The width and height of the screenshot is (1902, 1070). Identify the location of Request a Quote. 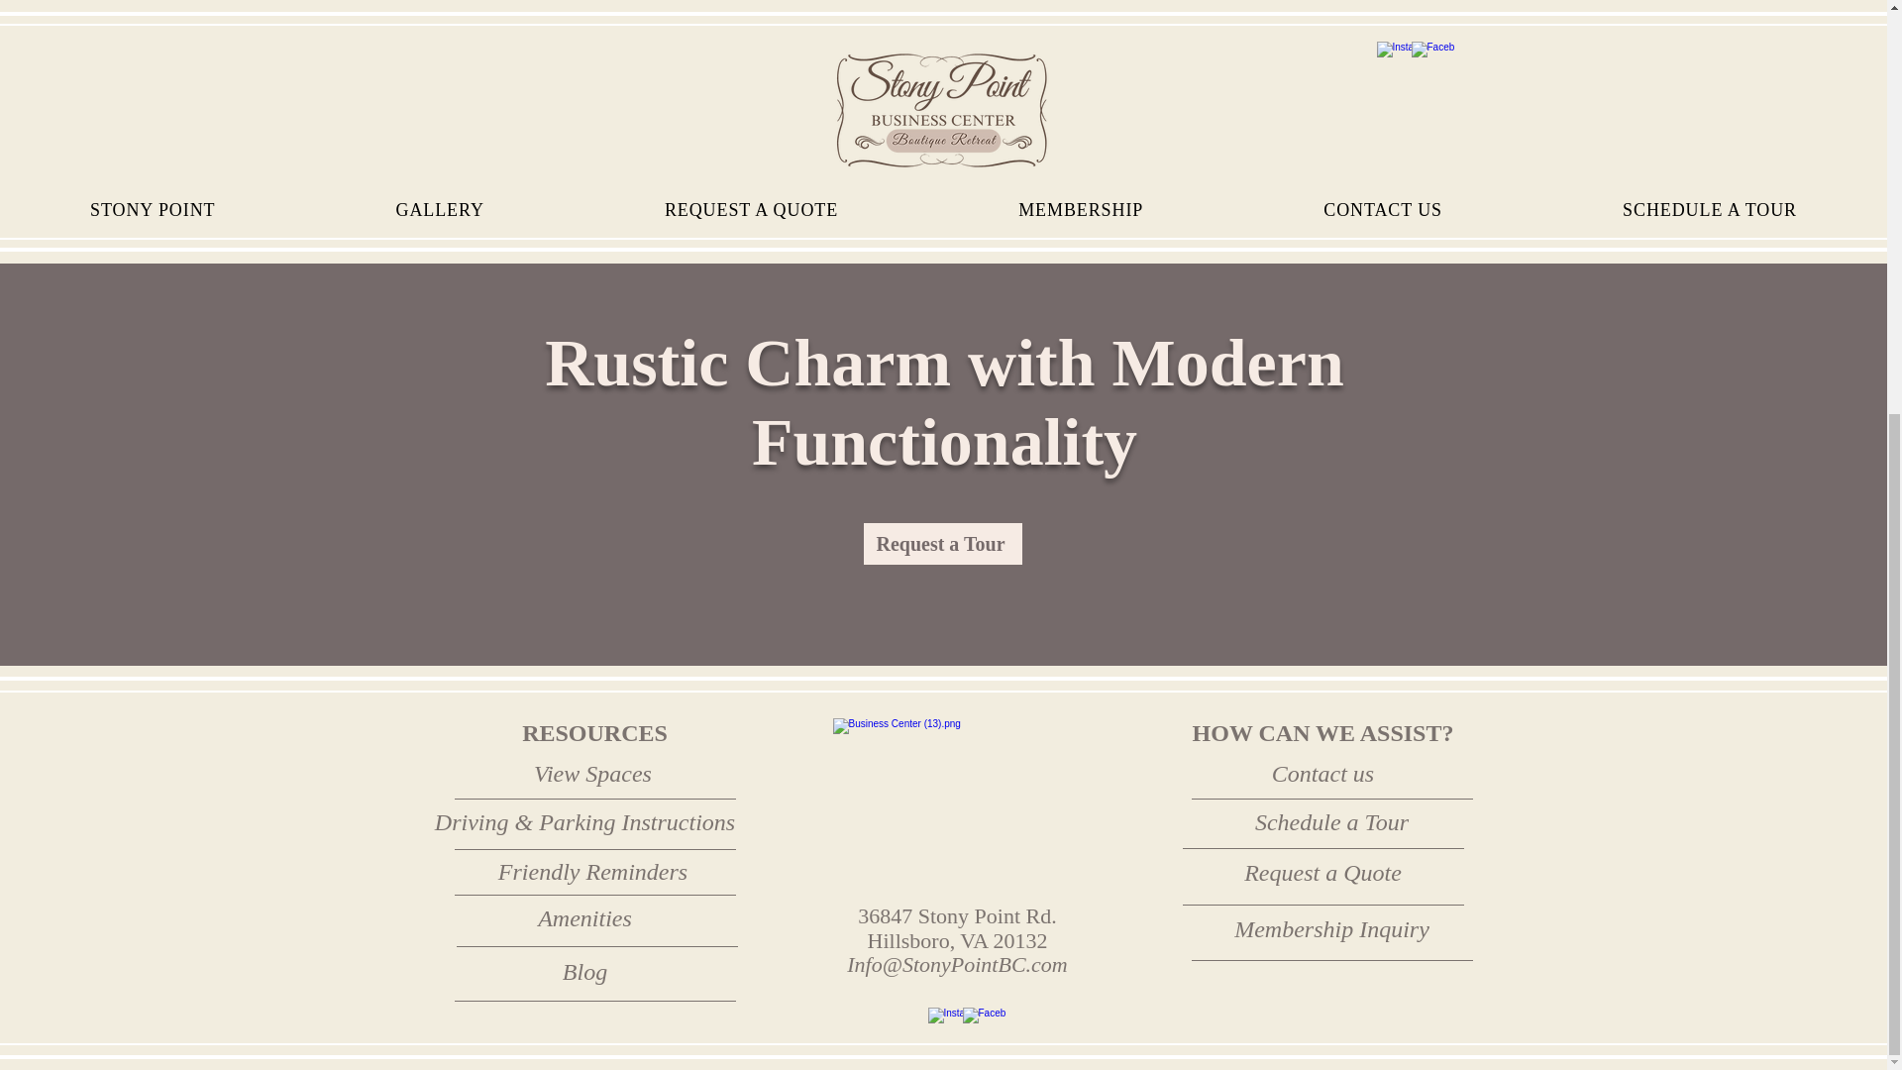
(1322, 872).